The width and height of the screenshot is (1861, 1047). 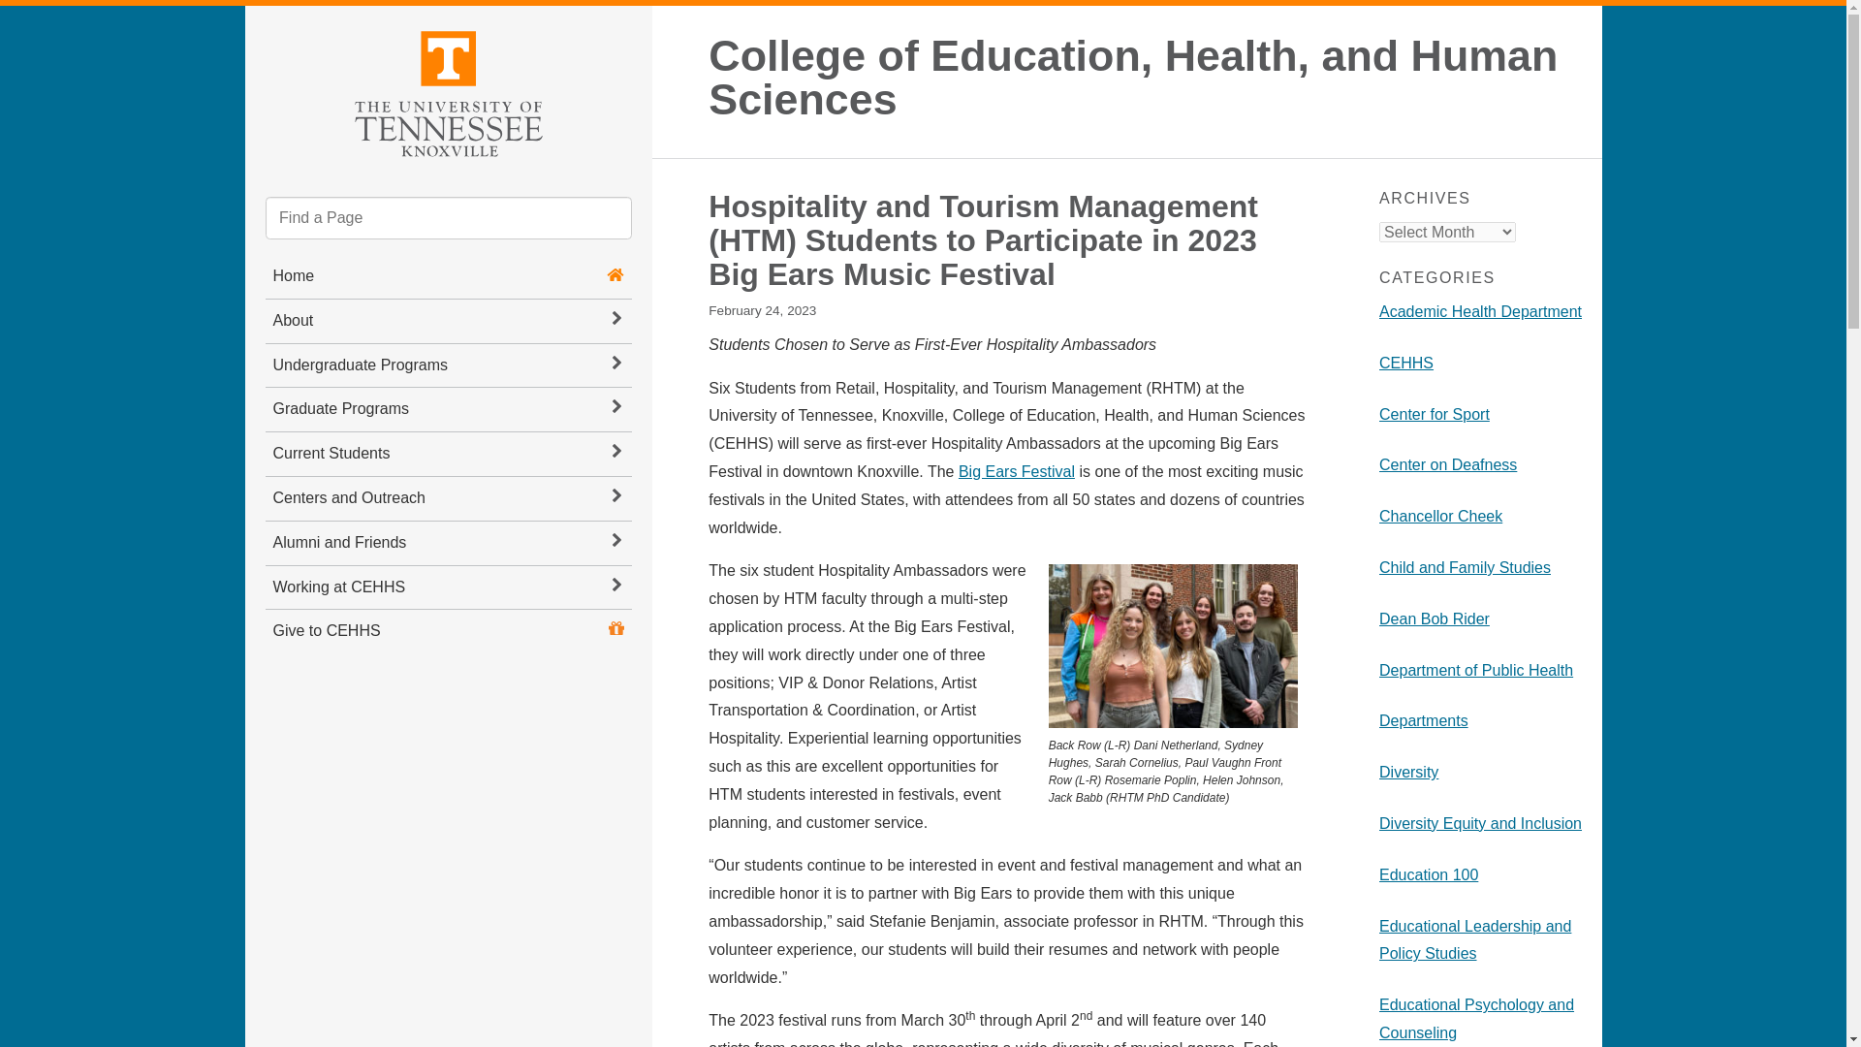 I want to click on Home, so click(x=294, y=275).